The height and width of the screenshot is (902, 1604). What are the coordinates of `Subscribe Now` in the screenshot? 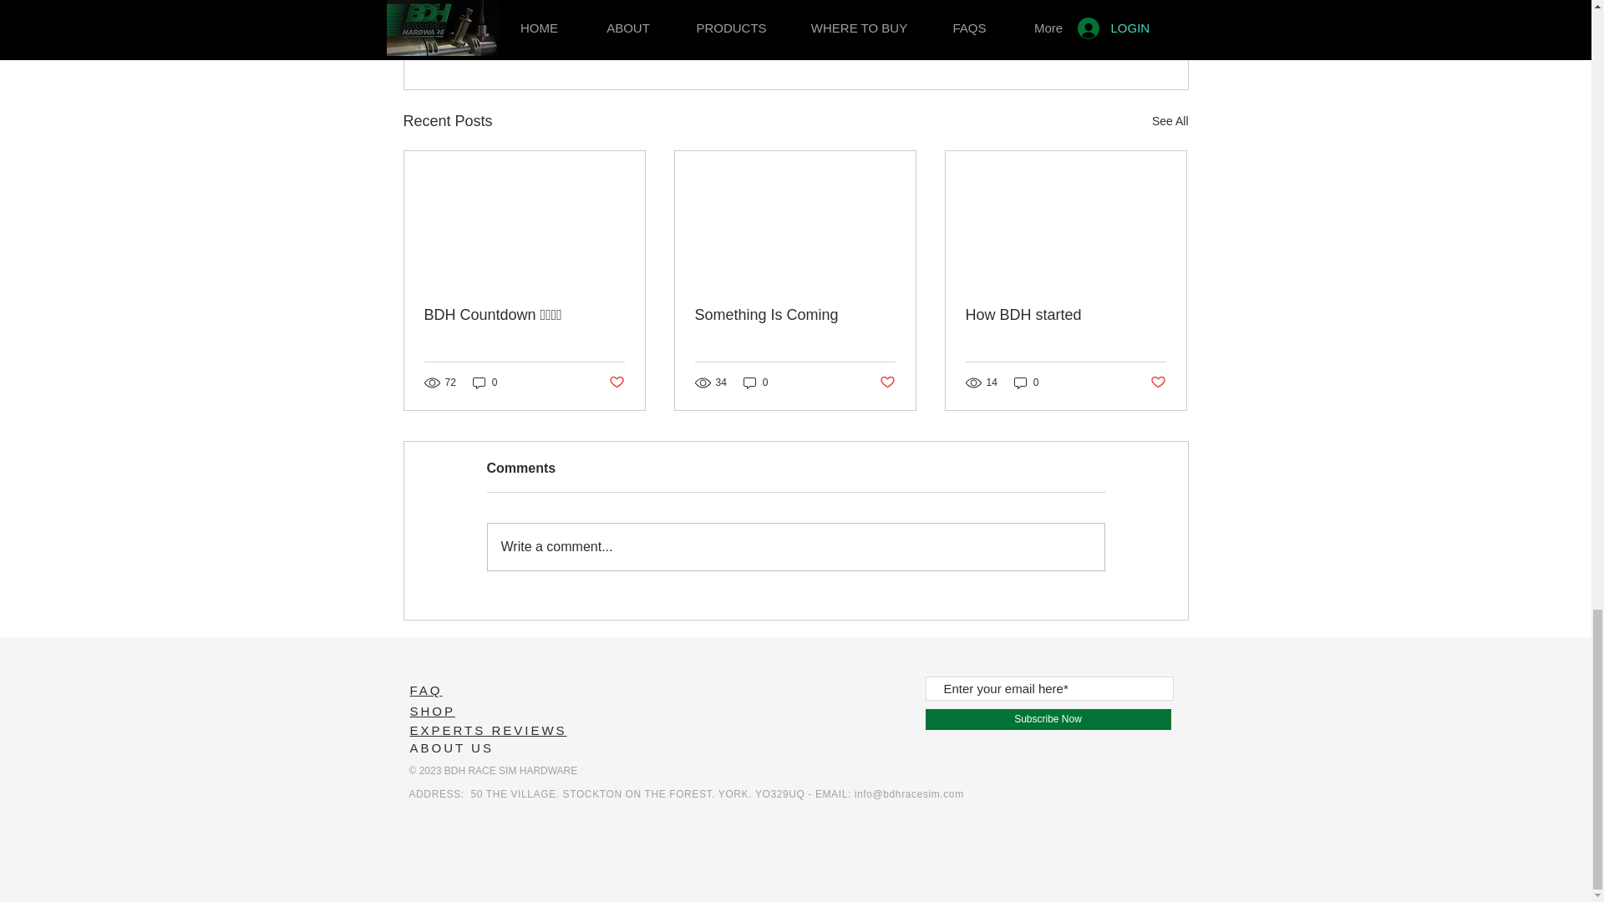 It's located at (1026, 383).